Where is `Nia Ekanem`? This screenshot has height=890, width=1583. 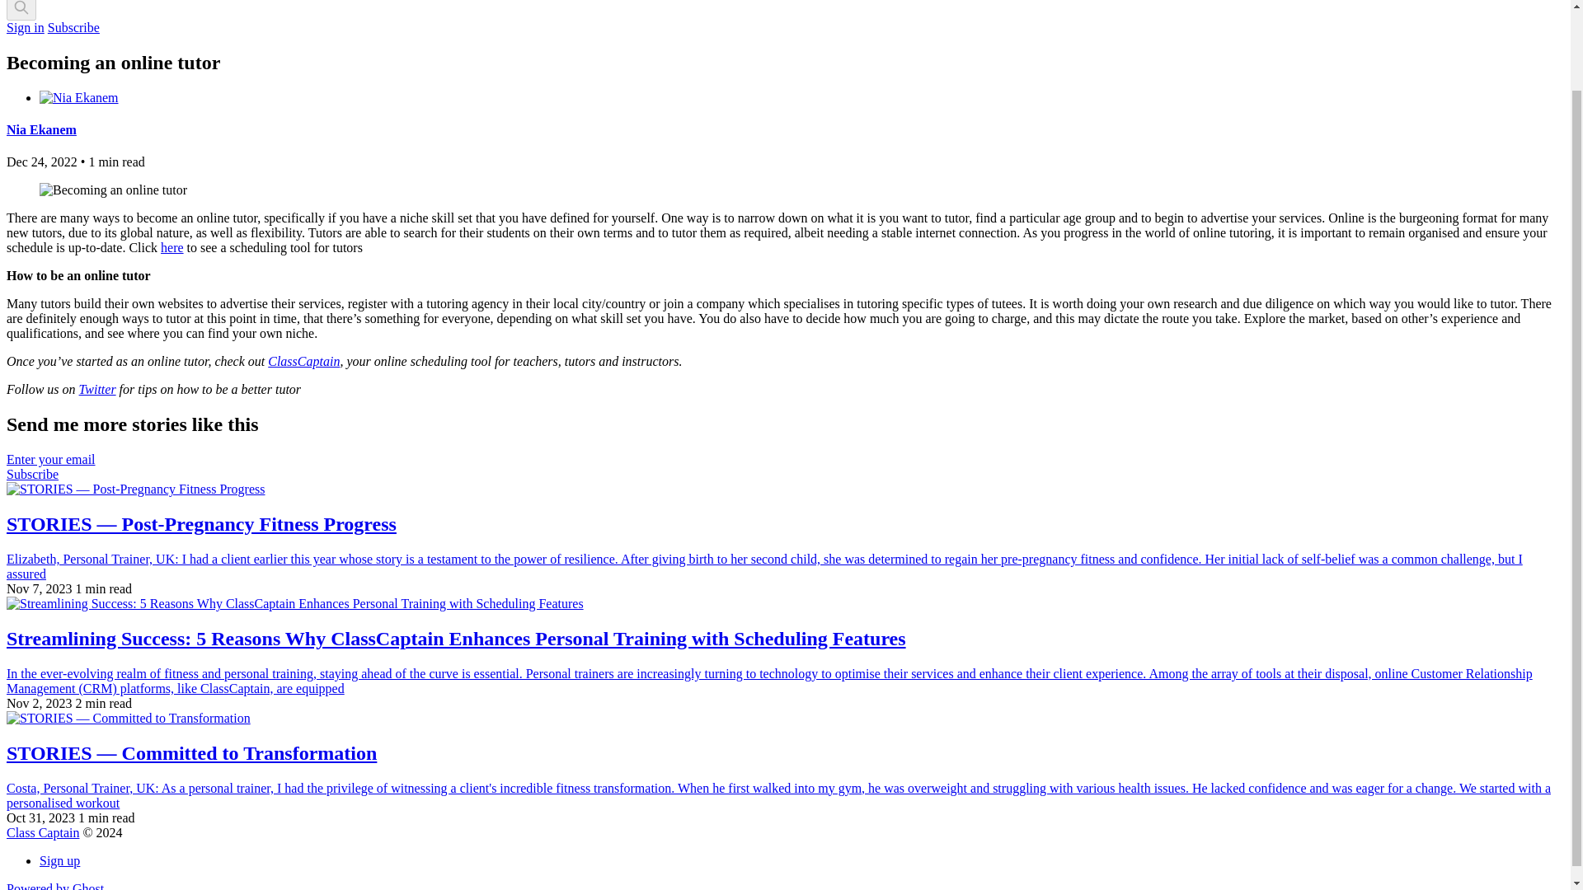
Nia Ekanem is located at coordinates (41, 130).